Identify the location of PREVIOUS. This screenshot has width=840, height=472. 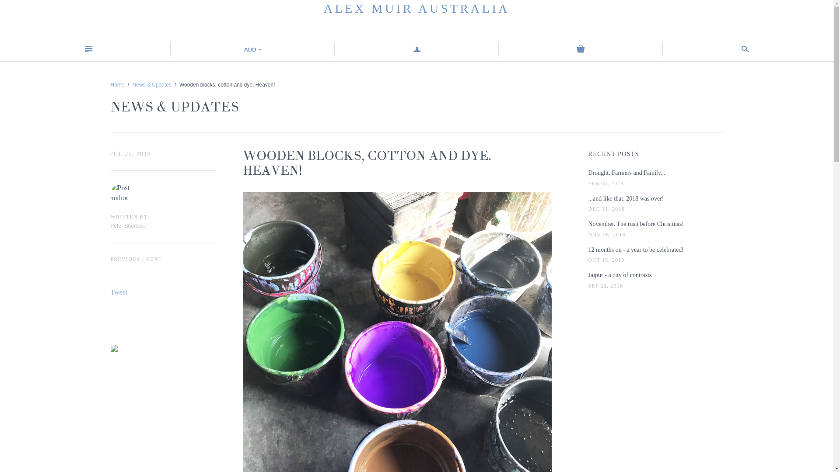
(125, 259).